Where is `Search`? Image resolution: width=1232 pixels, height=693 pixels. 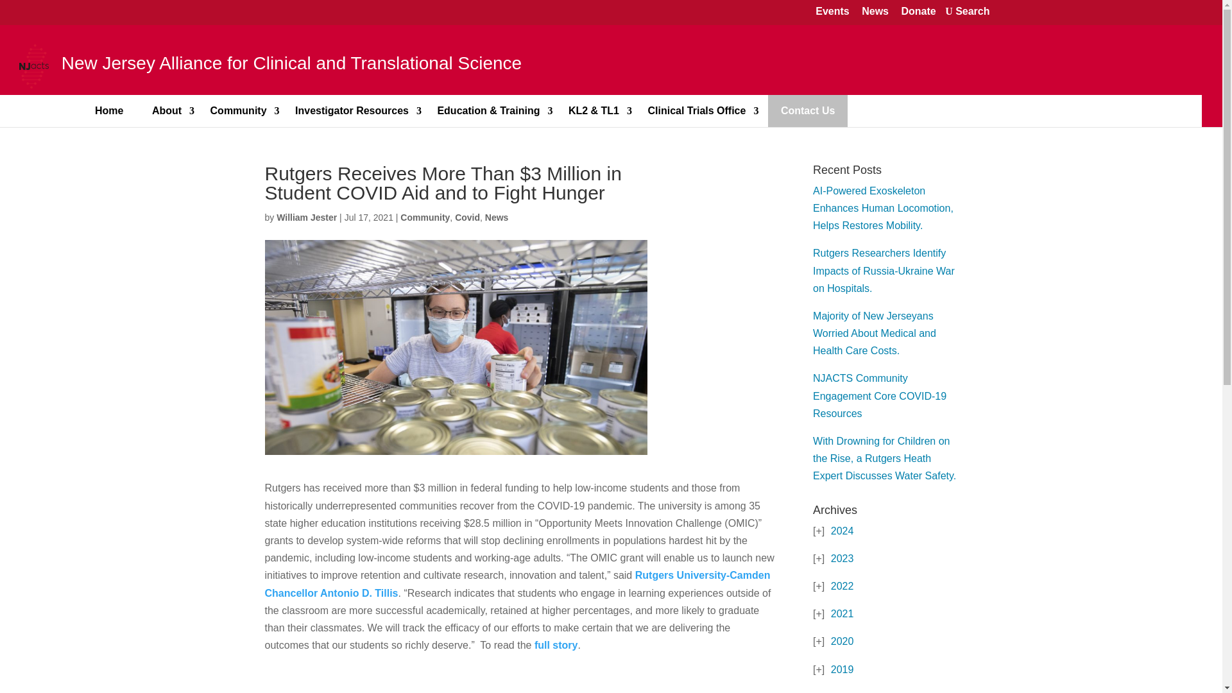 Search is located at coordinates (967, 12).